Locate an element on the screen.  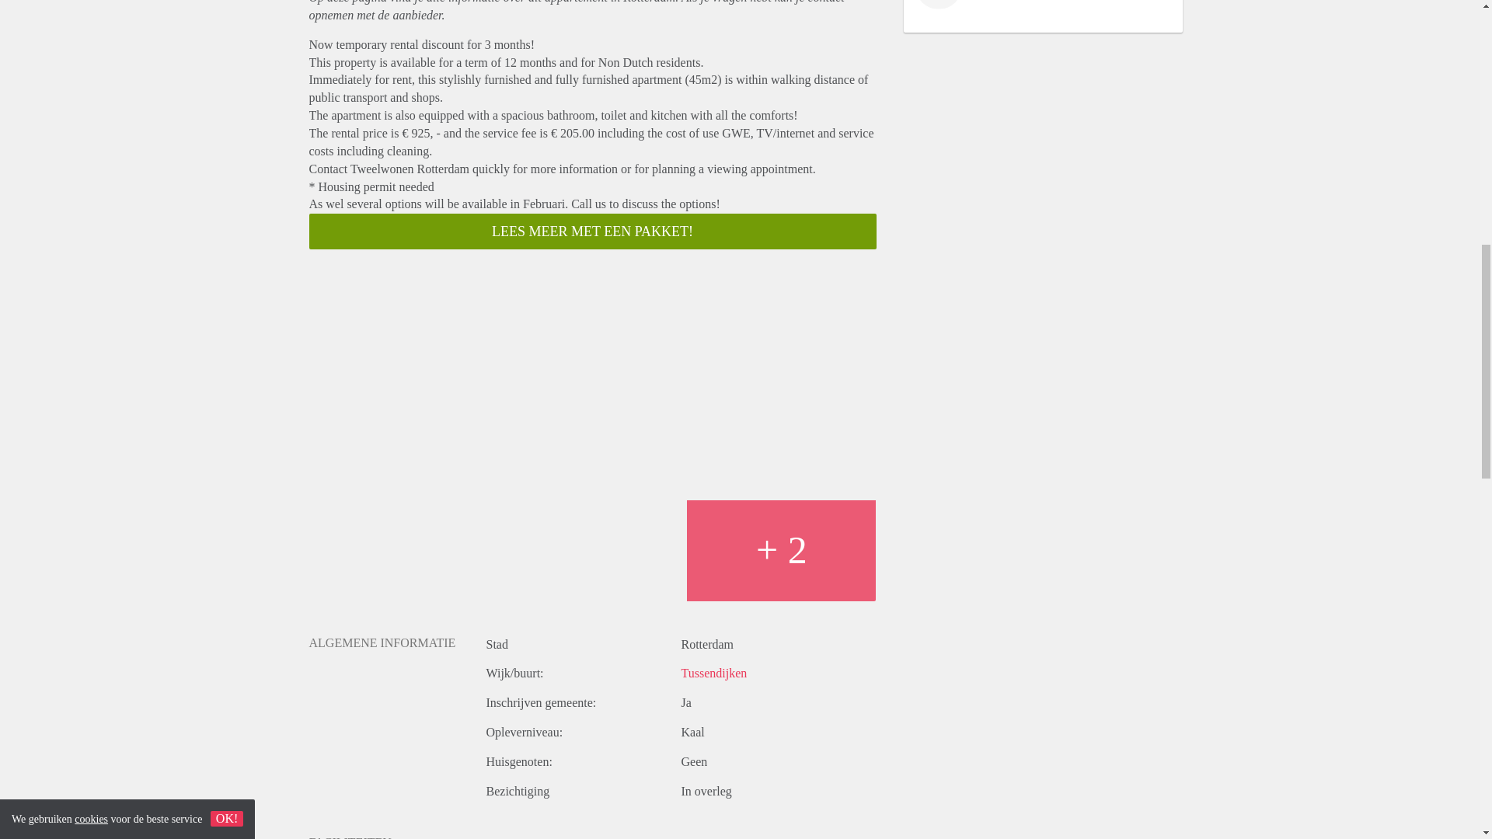
LEES MEER MET EEN PAKKET! is located at coordinates (592, 232).